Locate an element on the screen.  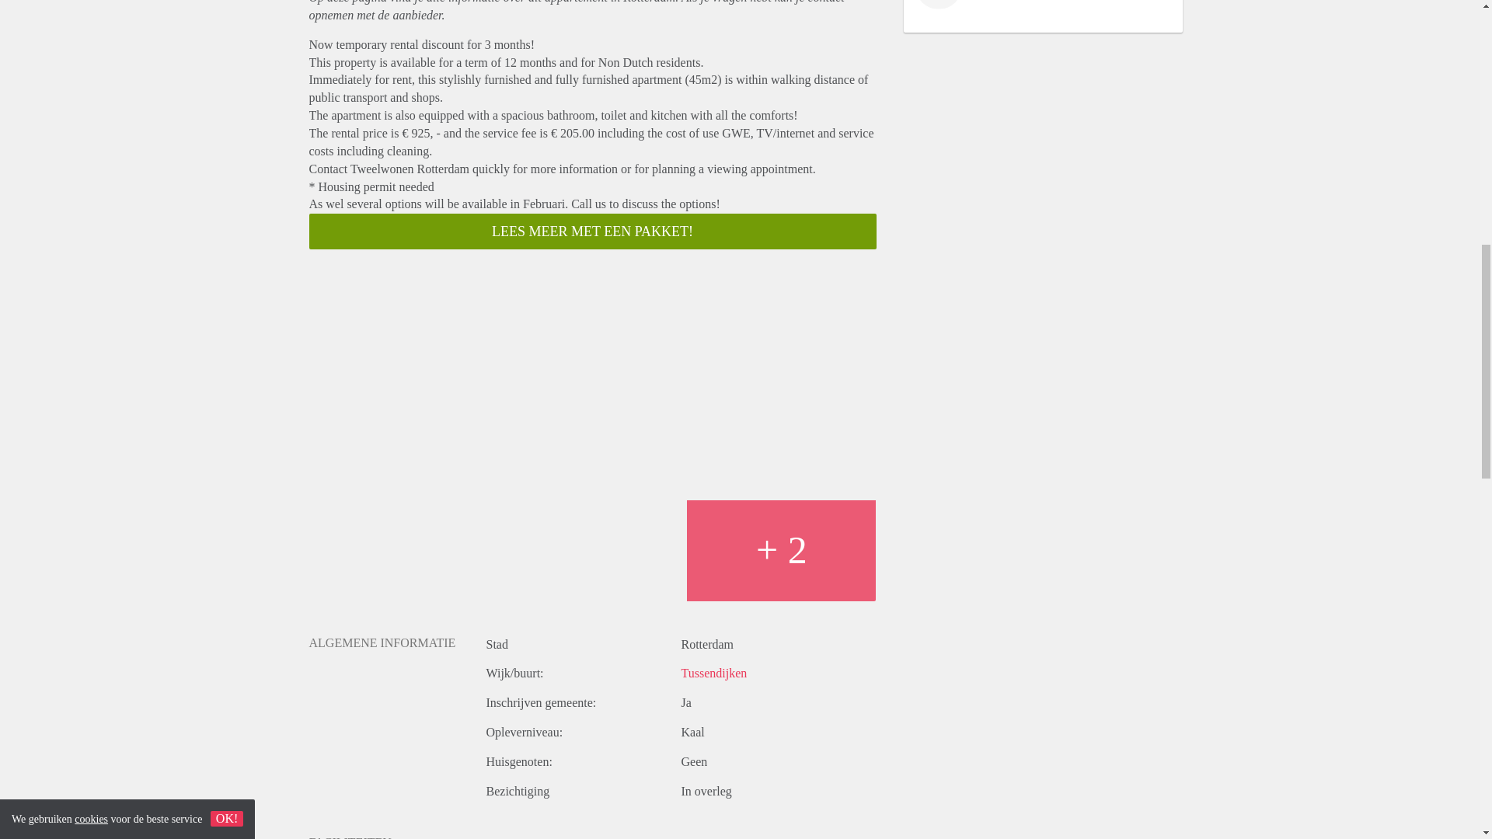
LEES MEER MET EEN PAKKET! is located at coordinates (592, 232).